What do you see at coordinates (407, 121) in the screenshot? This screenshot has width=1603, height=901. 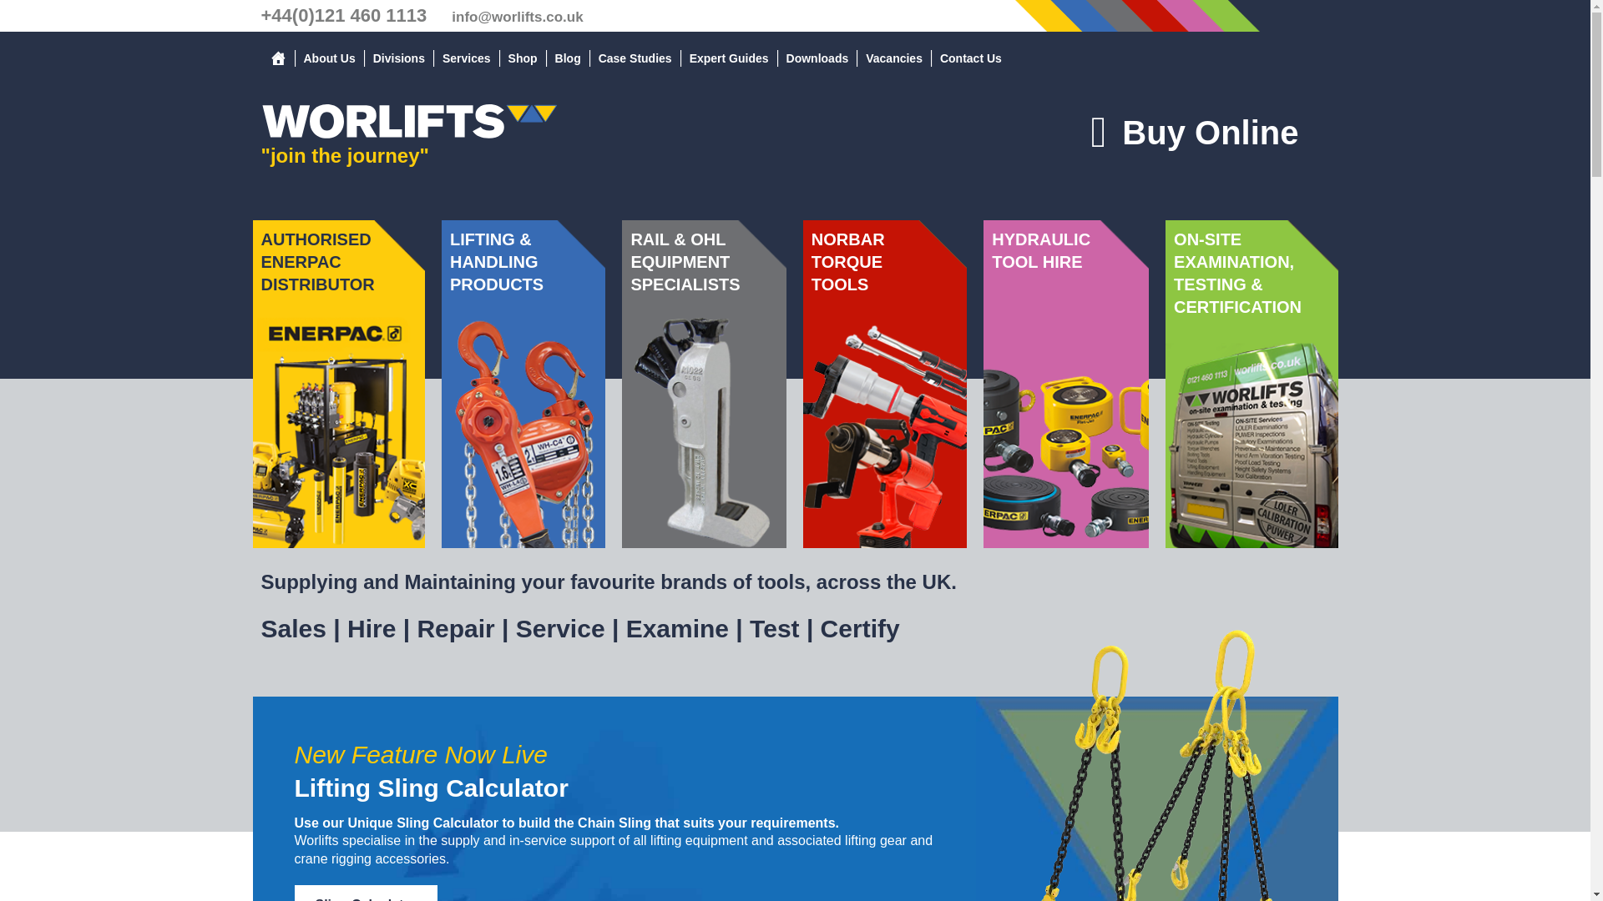 I see `Worlifts Logo` at bounding box center [407, 121].